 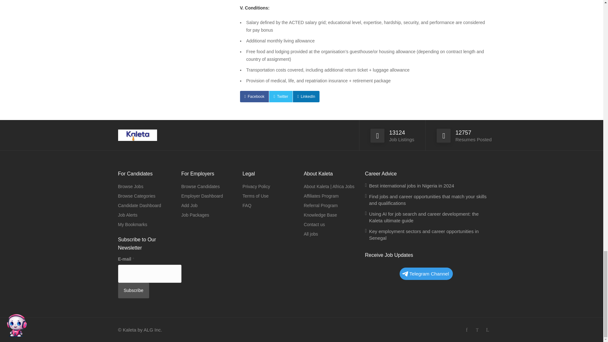 What do you see at coordinates (149, 274) in the screenshot?
I see `E-mail` at bounding box center [149, 274].